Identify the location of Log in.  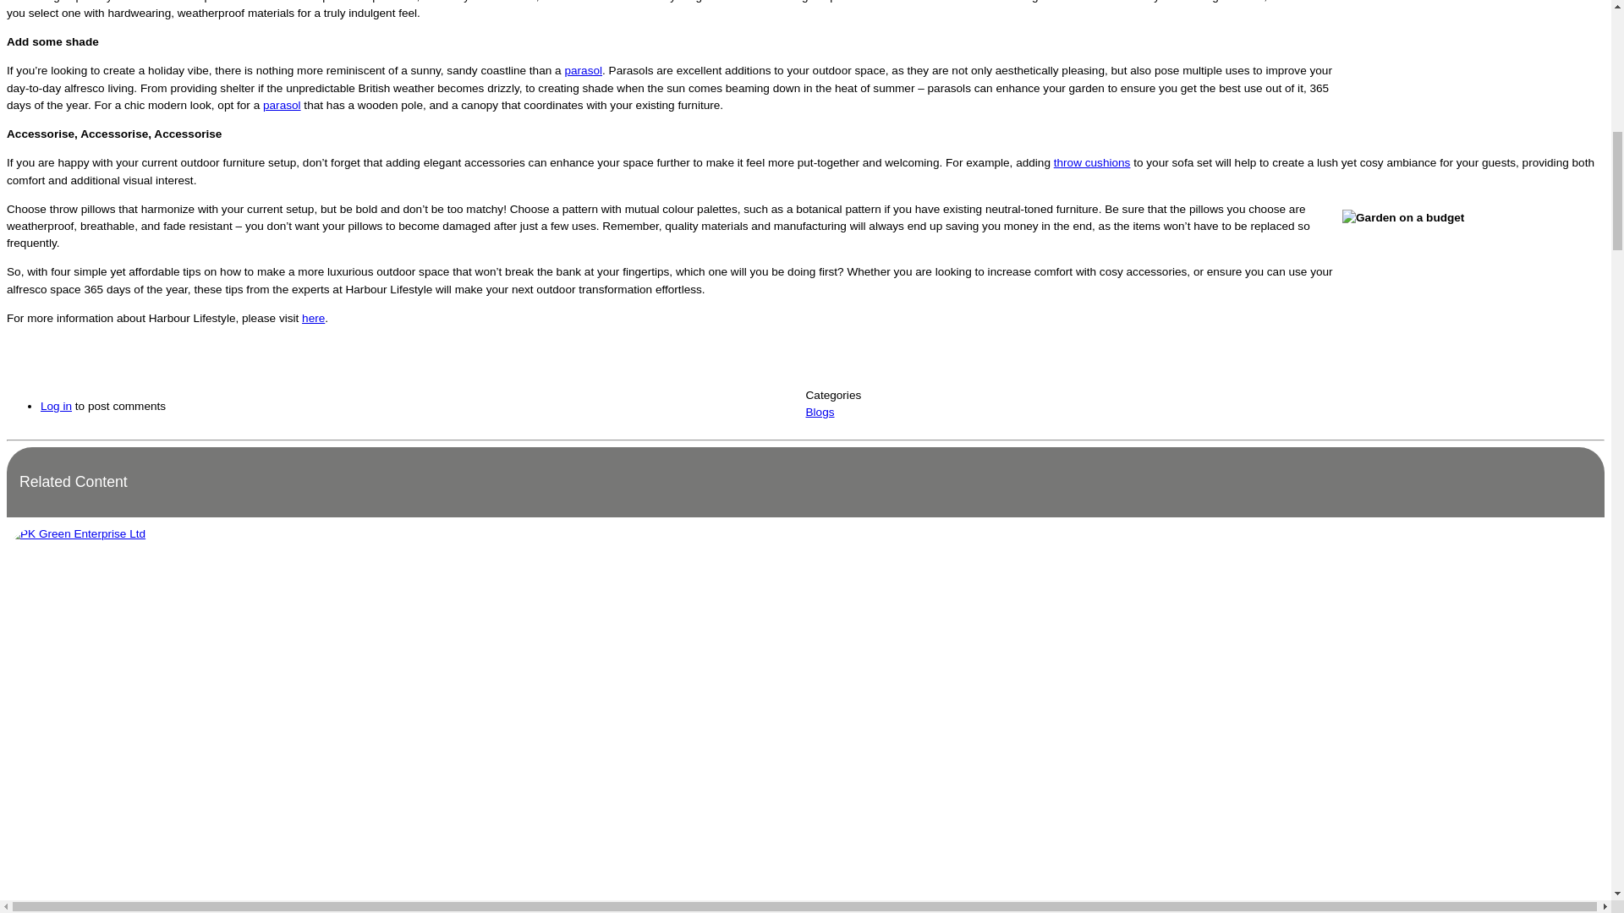
(56, 406).